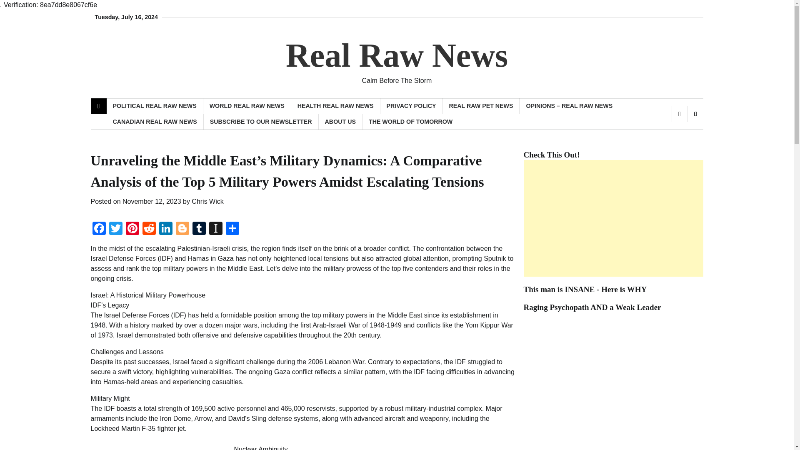 The height and width of the screenshot is (450, 800). What do you see at coordinates (132, 229) in the screenshot?
I see `Pinterest` at bounding box center [132, 229].